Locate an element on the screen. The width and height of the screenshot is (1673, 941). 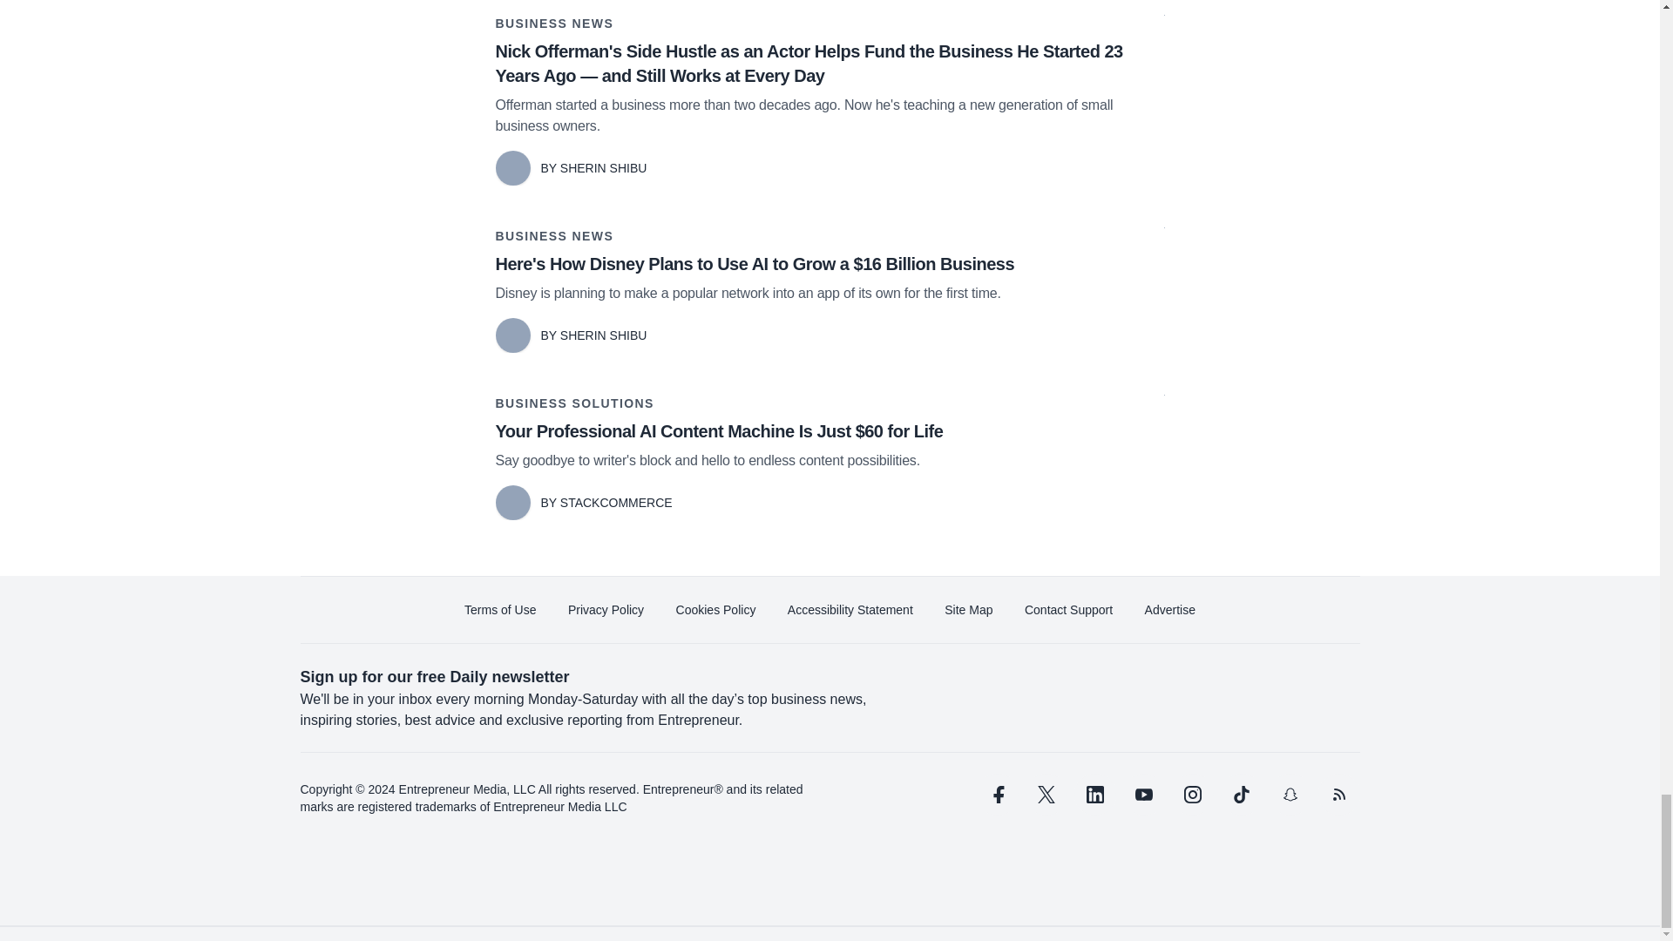
tiktok is located at coordinates (1240, 795).